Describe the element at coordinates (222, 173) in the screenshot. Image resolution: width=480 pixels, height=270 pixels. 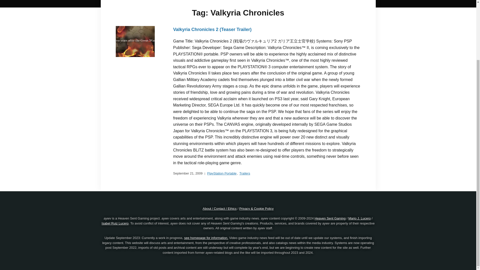
I see `PlayStation Portable` at that location.